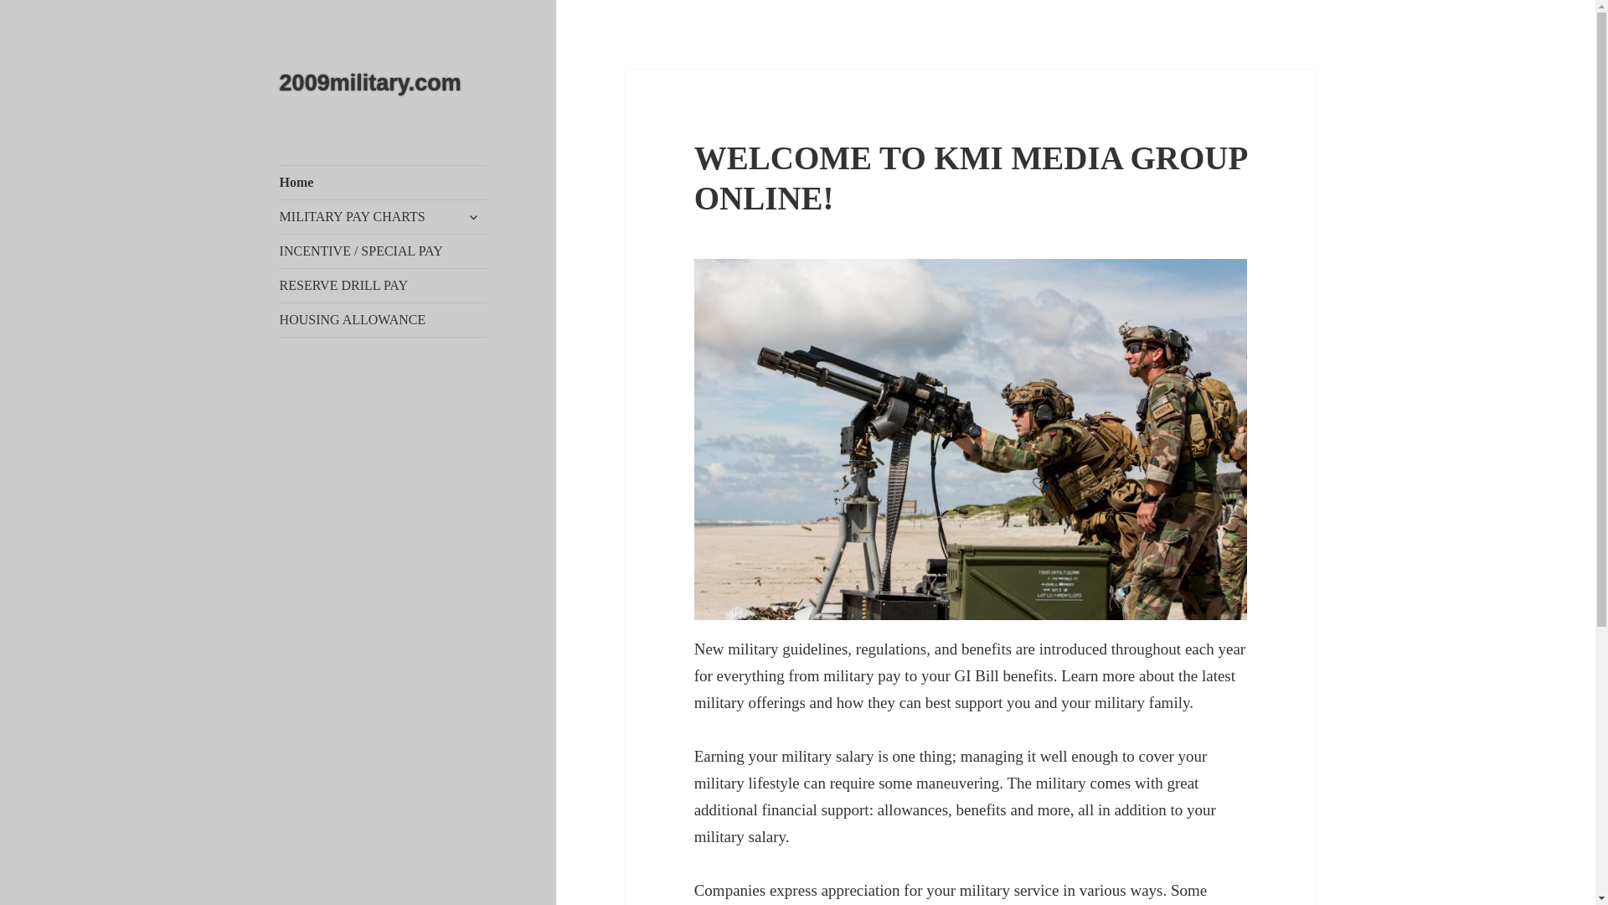  What do you see at coordinates (384, 217) in the screenshot?
I see `MILITARY PAY CHARTS` at bounding box center [384, 217].